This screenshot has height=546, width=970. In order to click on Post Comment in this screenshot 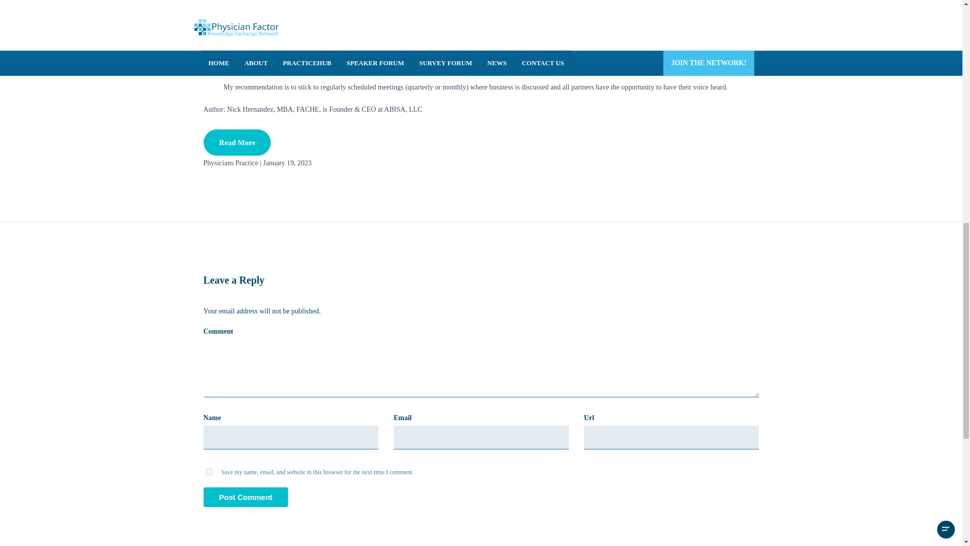, I will do `click(246, 497)`.